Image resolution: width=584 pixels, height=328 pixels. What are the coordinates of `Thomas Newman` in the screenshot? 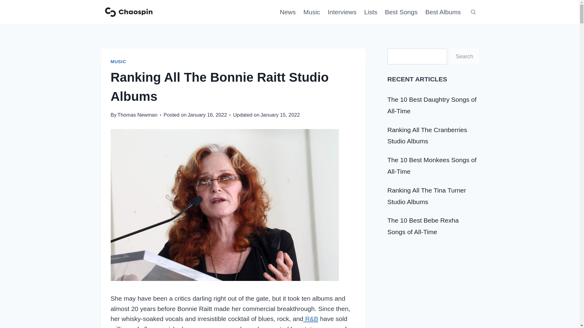 It's located at (137, 115).